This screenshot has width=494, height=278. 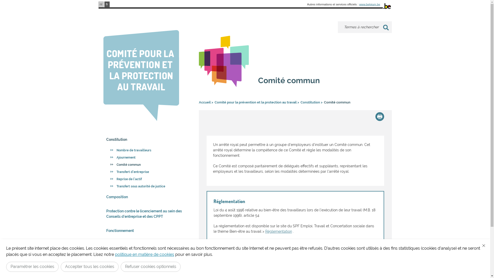 What do you see at coordinates (484, 246) in the screenshot?
I see `Fermer` at bounding box center [484, 246].